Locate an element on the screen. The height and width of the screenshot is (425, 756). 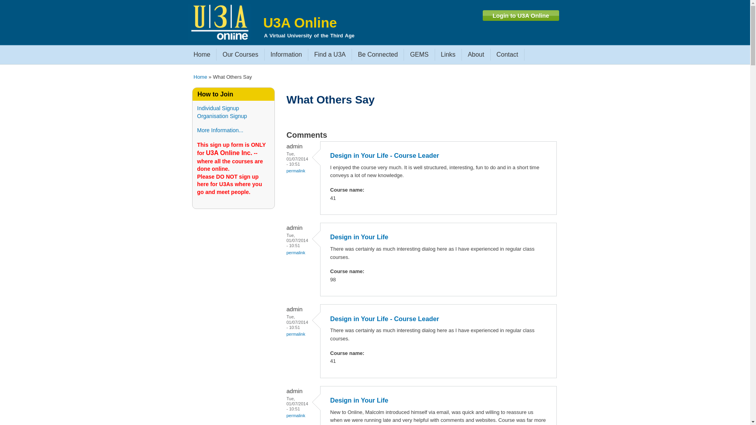
permalink is located at coordinates (296, 253).